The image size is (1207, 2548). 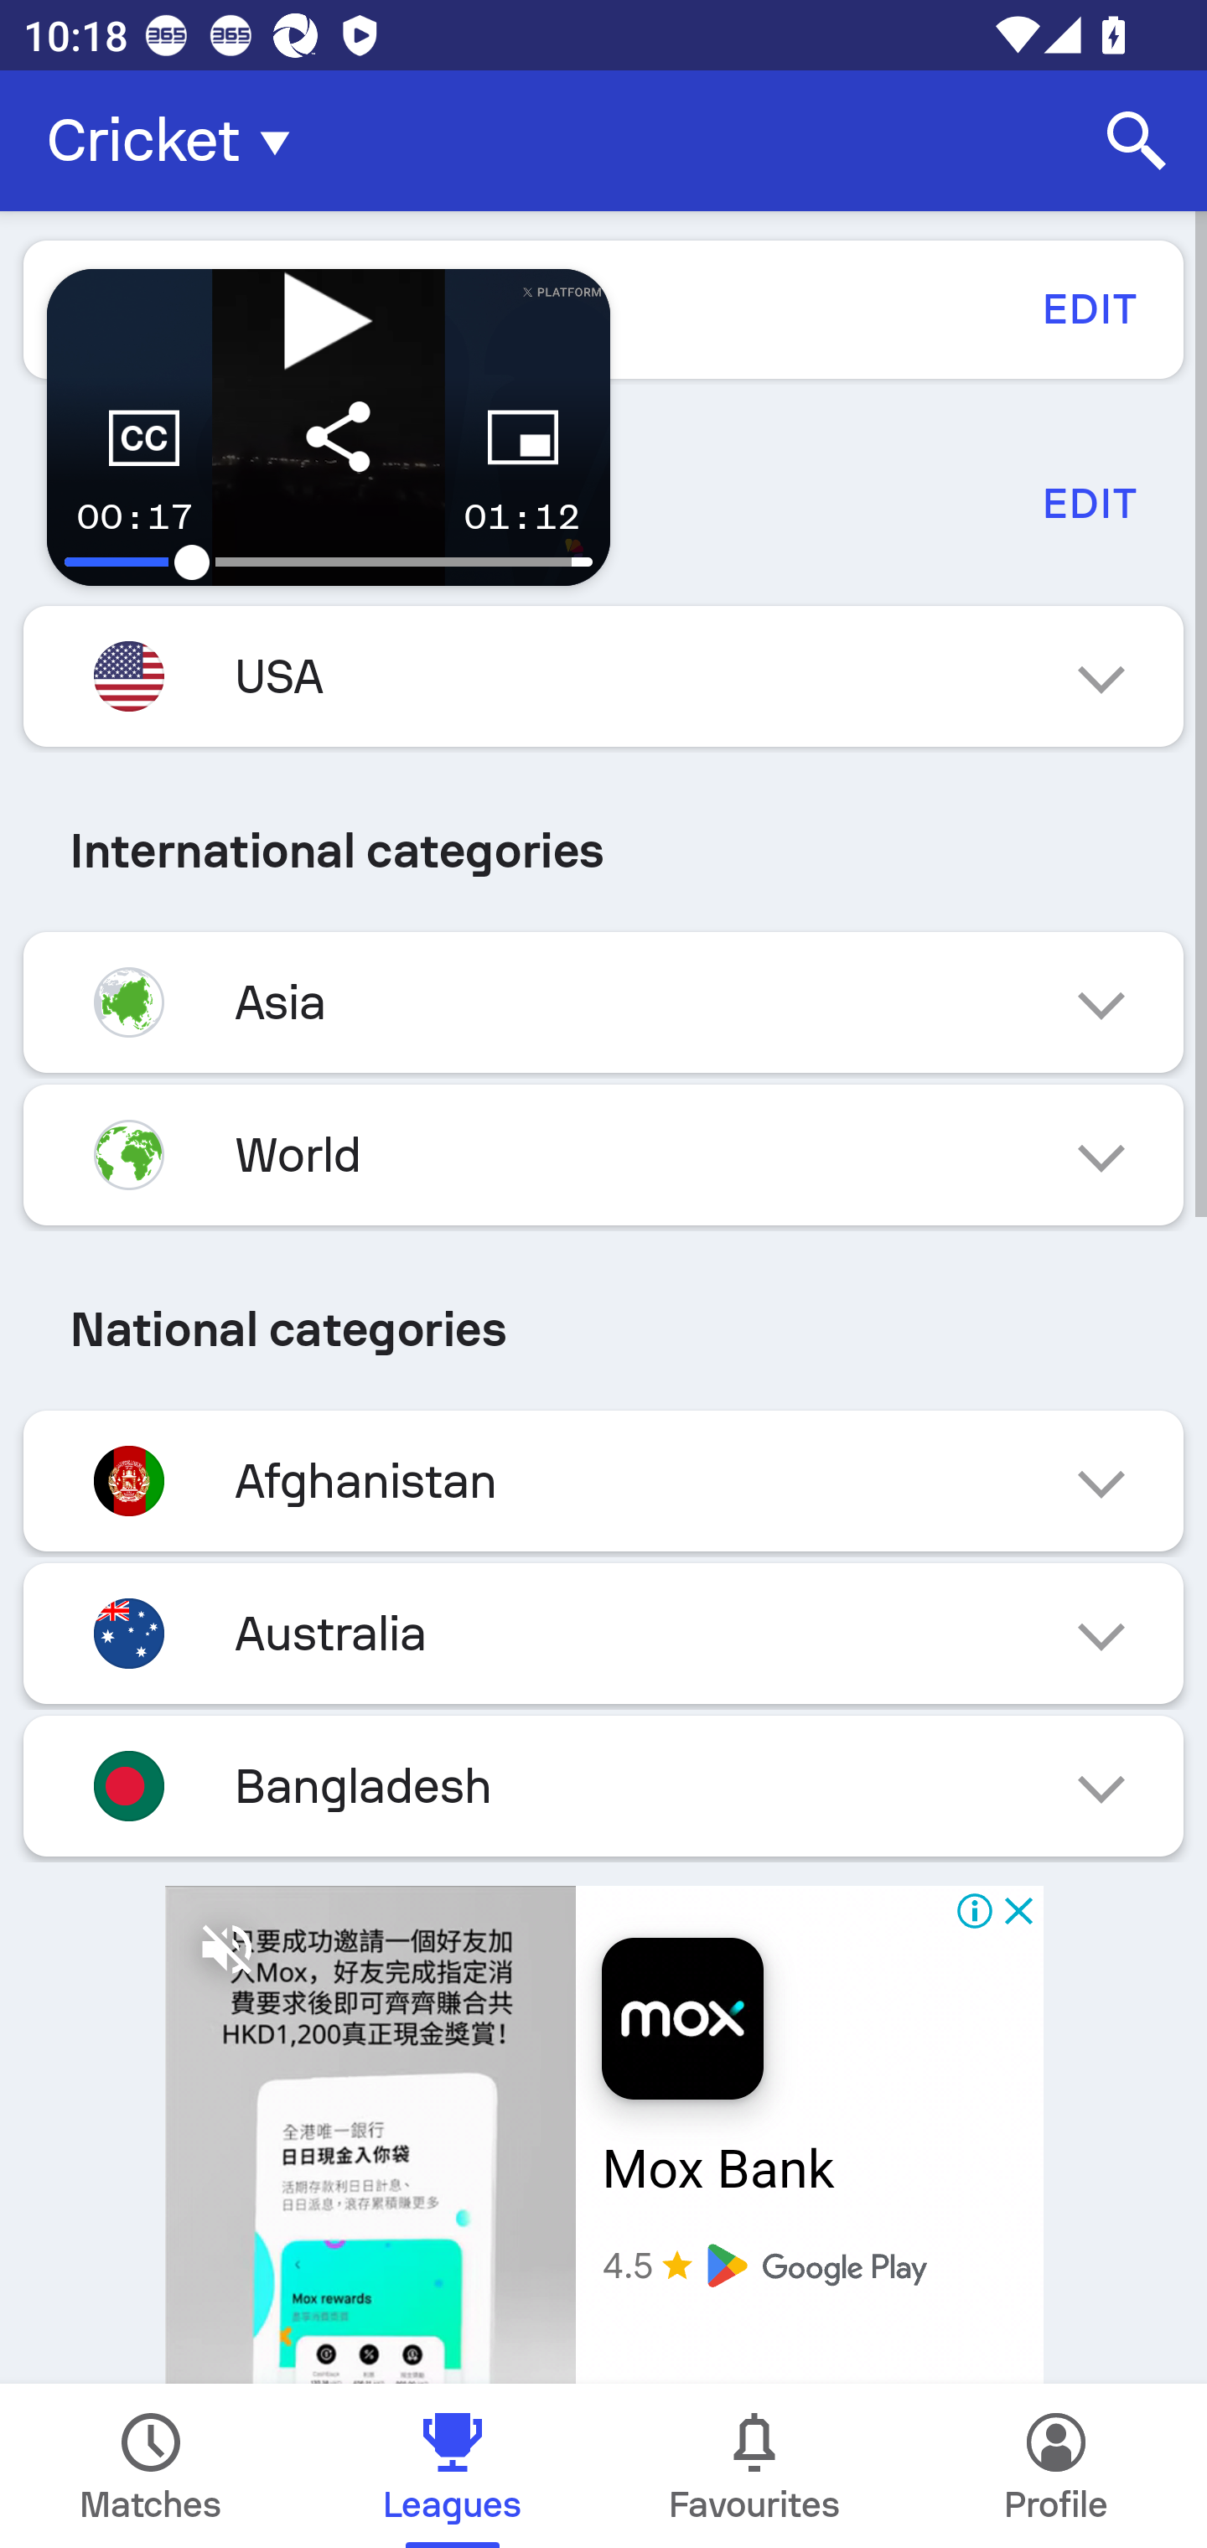 I want to click on Australia, so click(x=603, y=1633).